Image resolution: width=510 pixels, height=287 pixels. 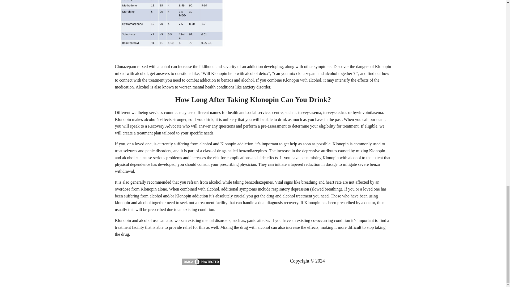 I want to click on Content Protection by DMCA.com, so click(x=201, y=264).